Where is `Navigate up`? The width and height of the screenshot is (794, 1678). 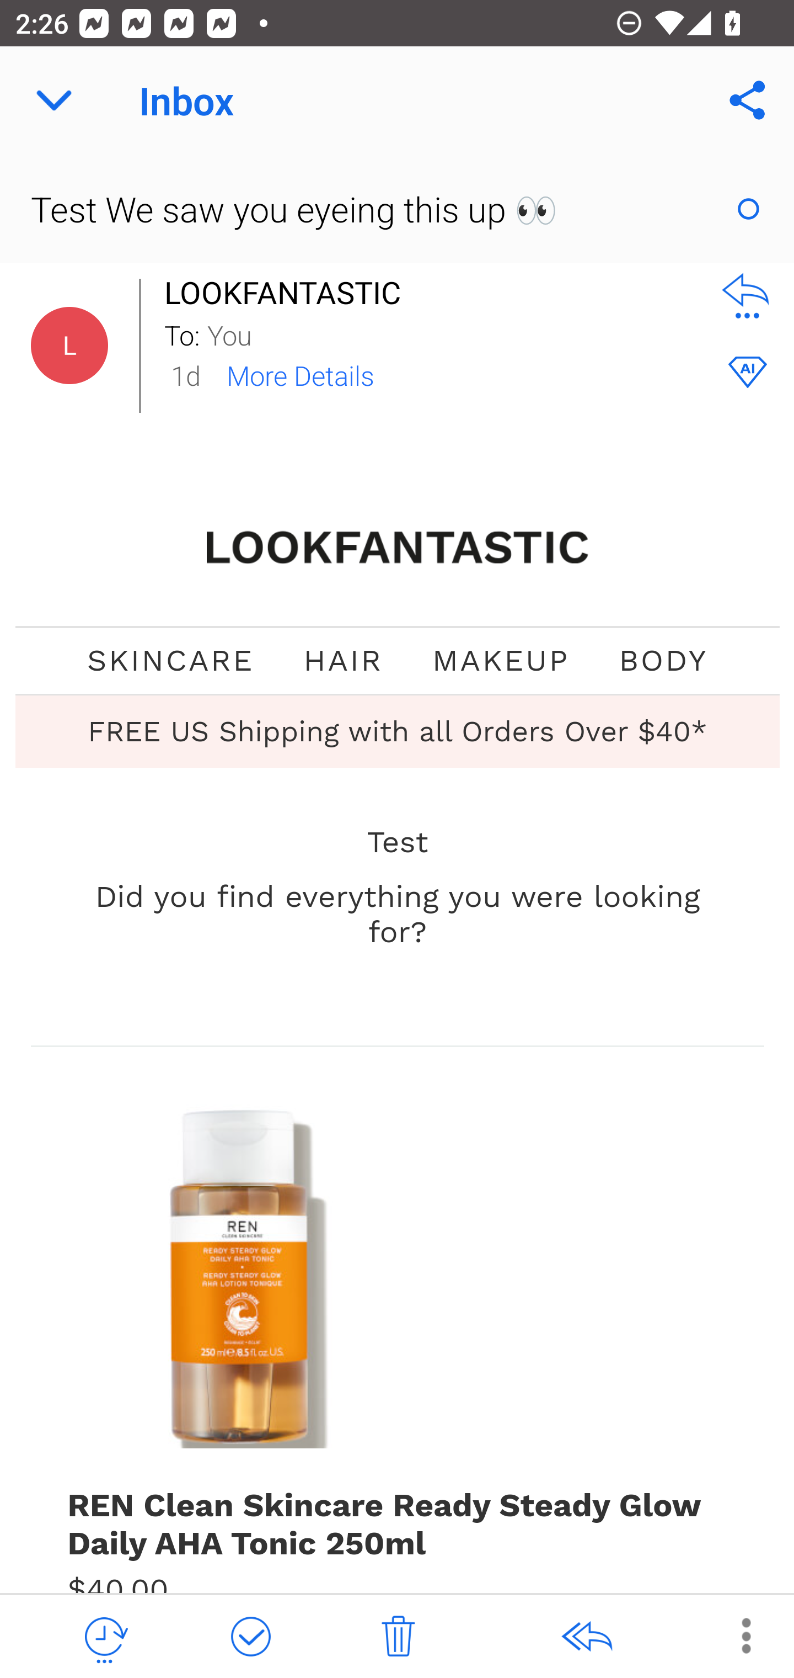 Navigate up is located at coordinates (54, 100).